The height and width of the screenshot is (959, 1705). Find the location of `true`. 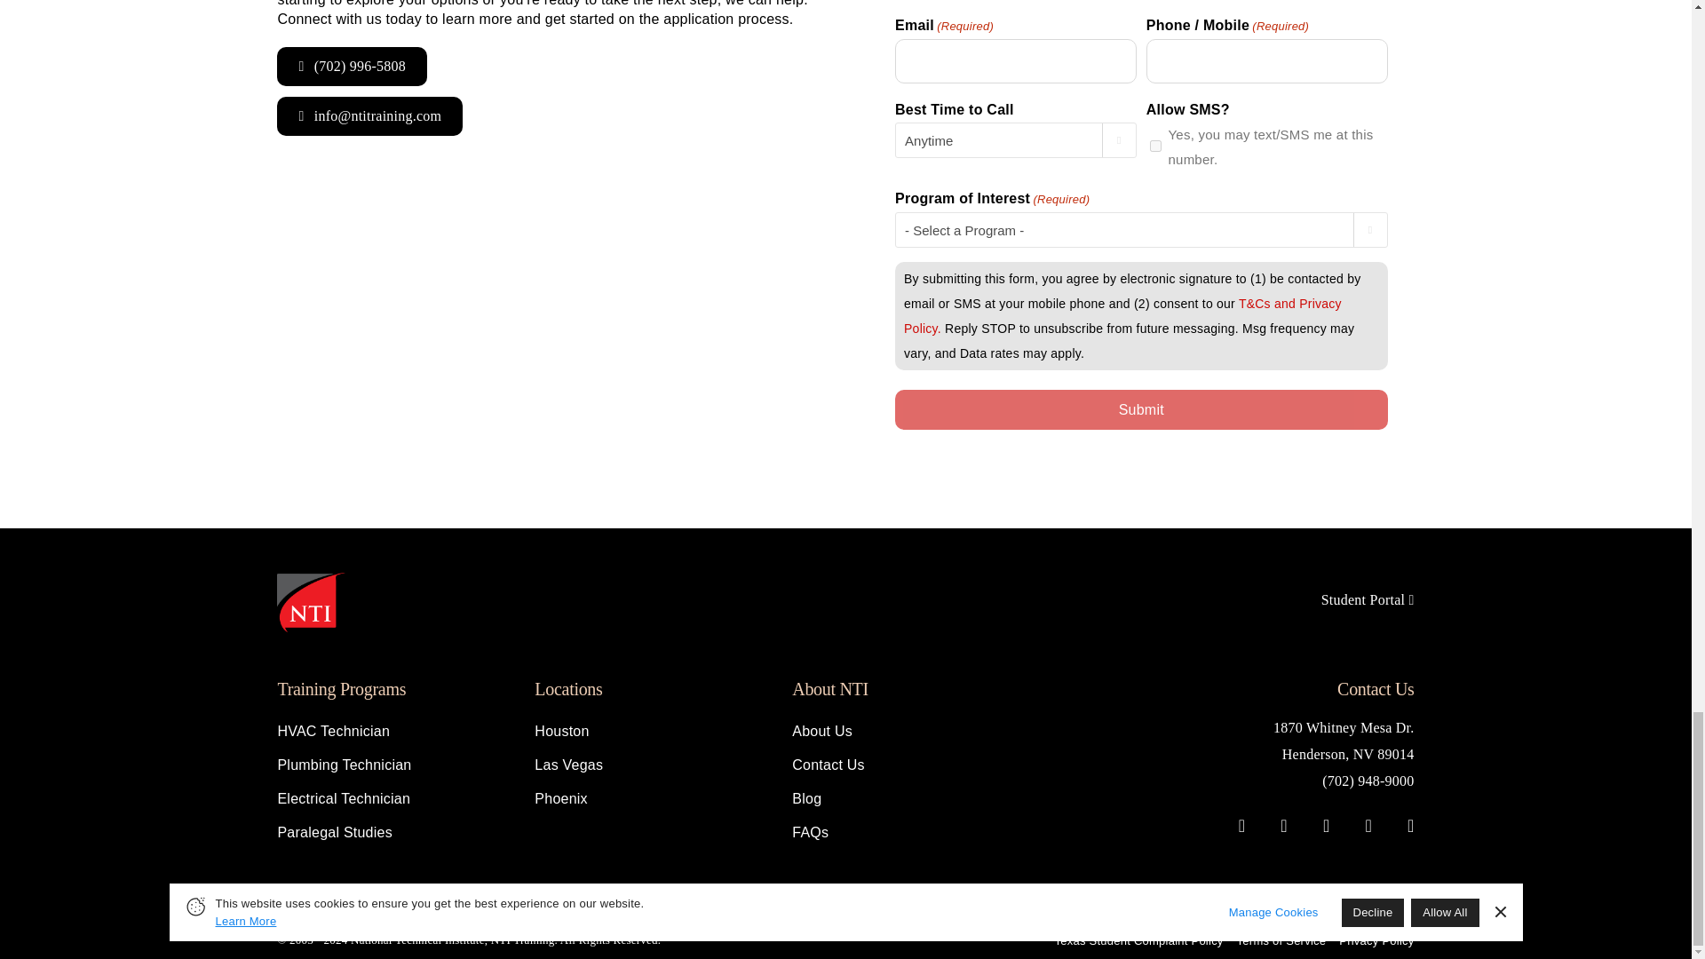

true is located at coordinates (1154, 146).